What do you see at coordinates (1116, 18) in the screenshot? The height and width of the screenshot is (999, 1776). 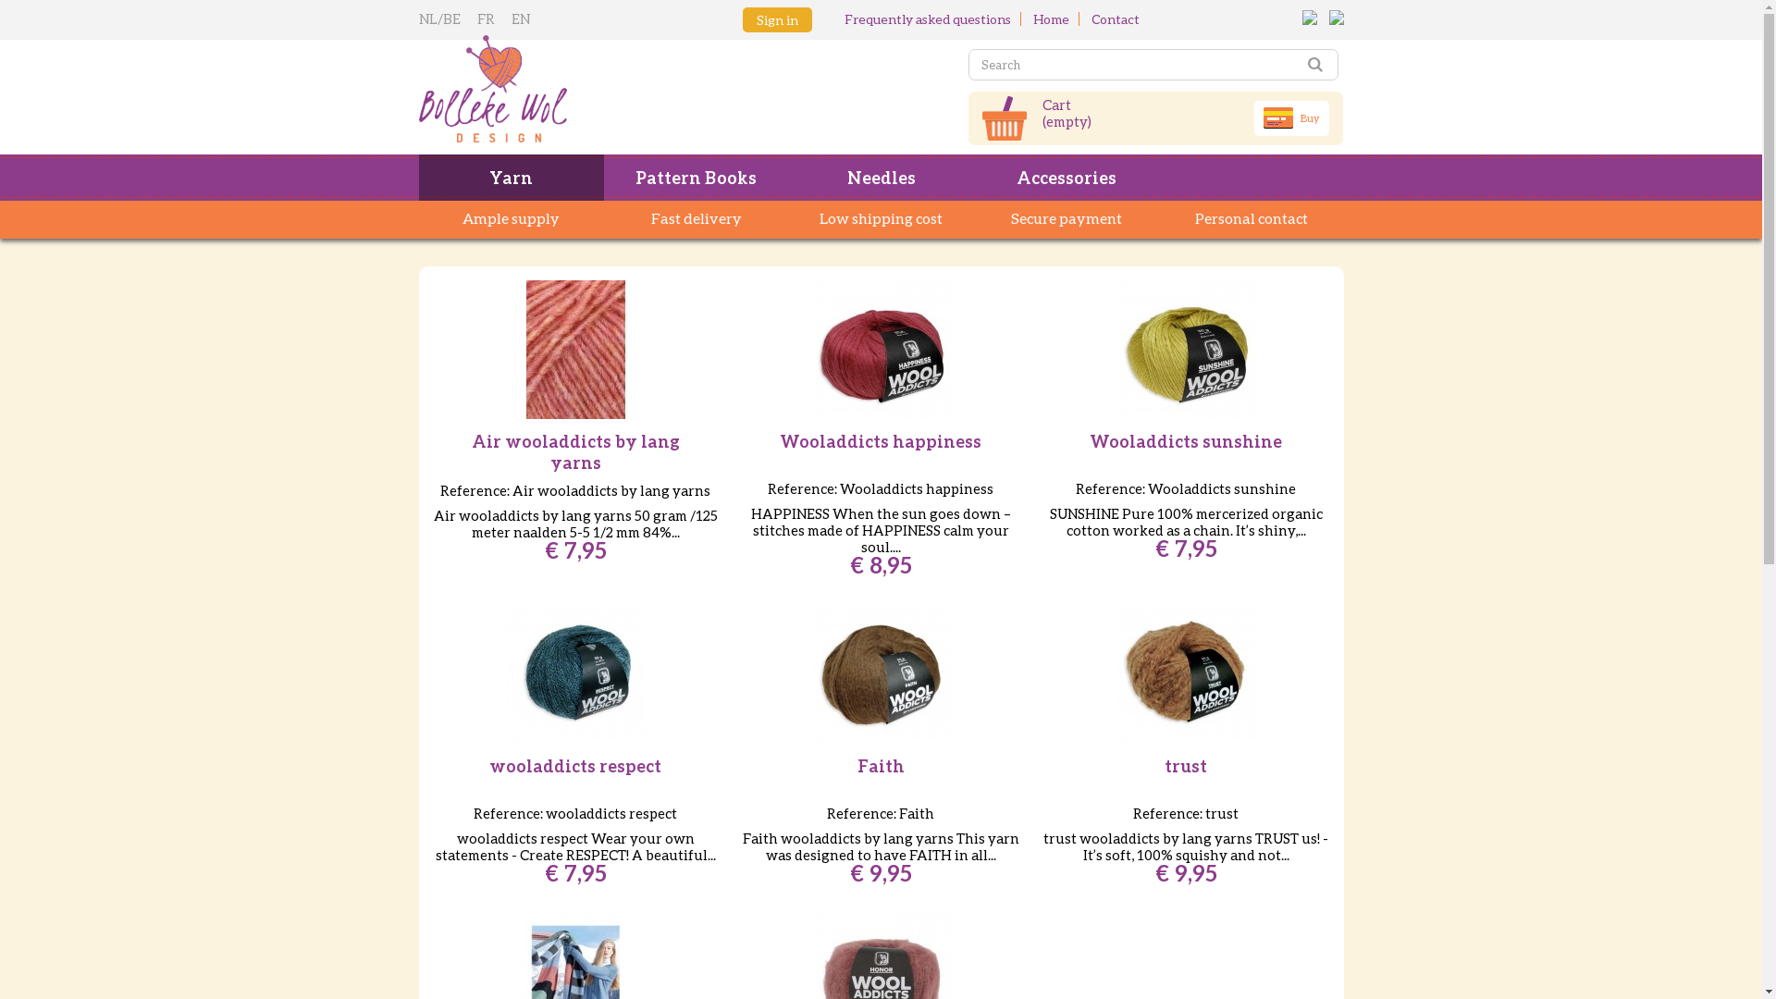 I see `Contact` at bounding box center [1116, 18].